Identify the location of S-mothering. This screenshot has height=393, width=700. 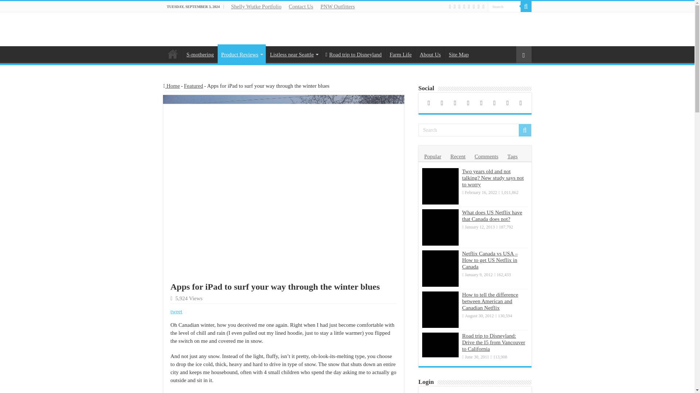
(199, 54).